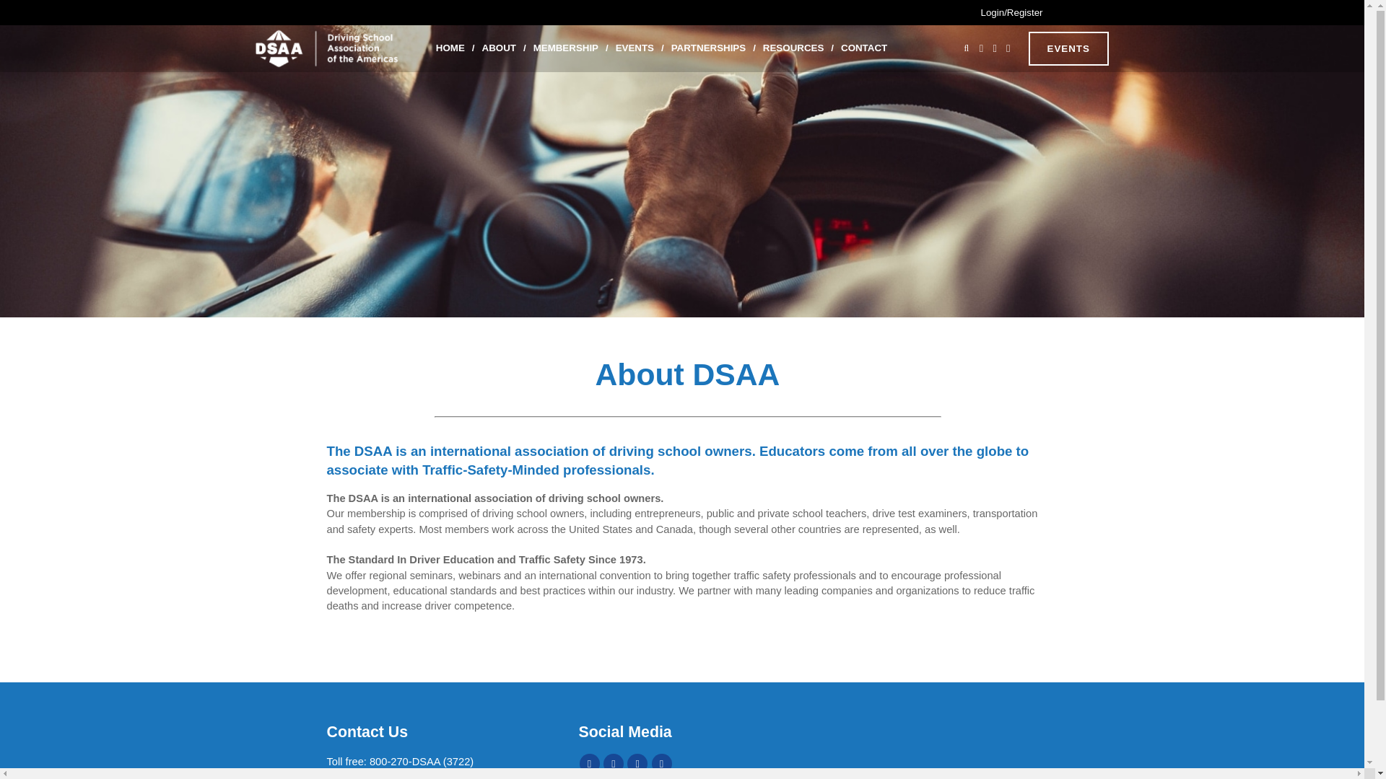 The width and height of the screenshot is (1386, 779). Describe the element at coordinates (634, 48) in the screenshot. I see `EVENTS` at that location.